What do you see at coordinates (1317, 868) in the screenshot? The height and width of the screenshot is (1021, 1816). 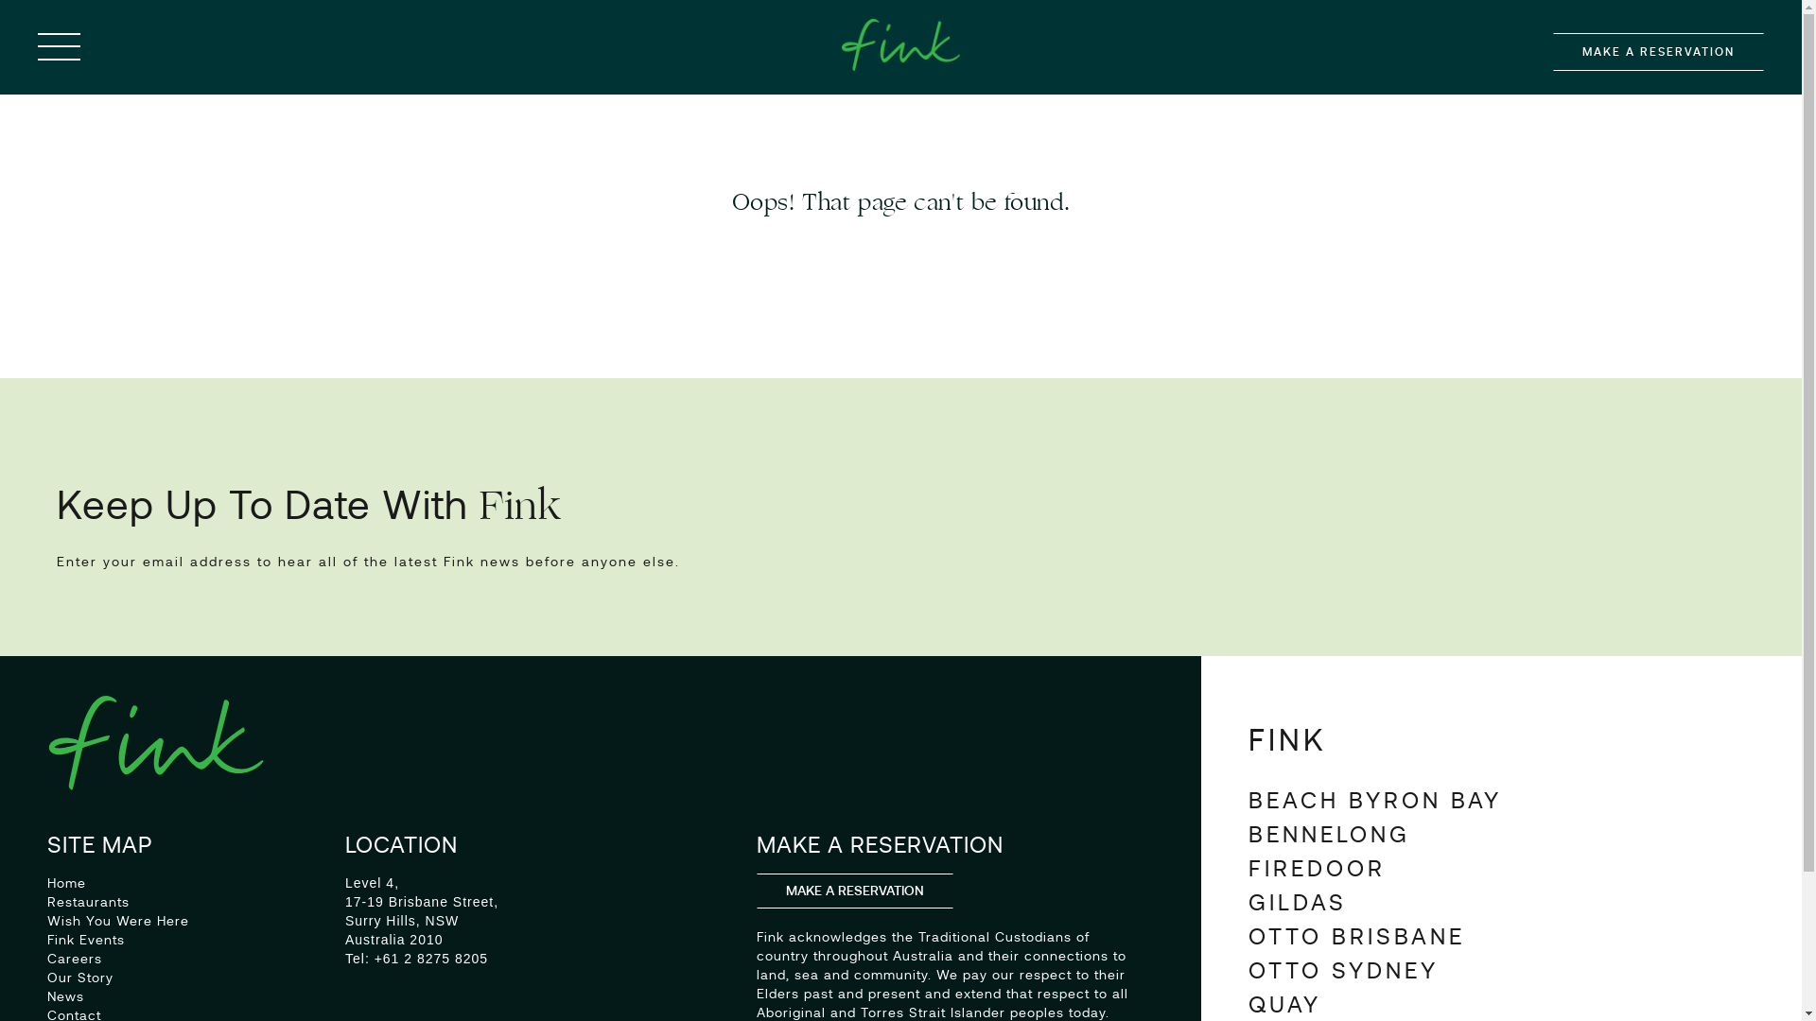 I see `FIREDOOR` at bounding box center [1317, 868].